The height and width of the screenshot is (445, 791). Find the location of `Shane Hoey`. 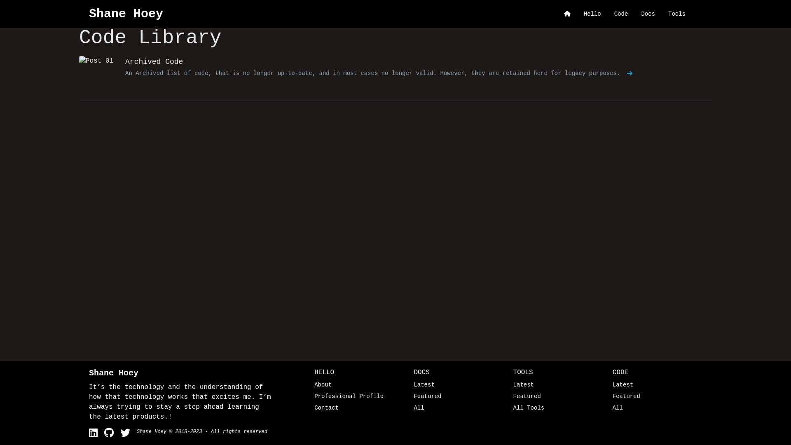

Shane Hoey is located at coordinates (152, 432).